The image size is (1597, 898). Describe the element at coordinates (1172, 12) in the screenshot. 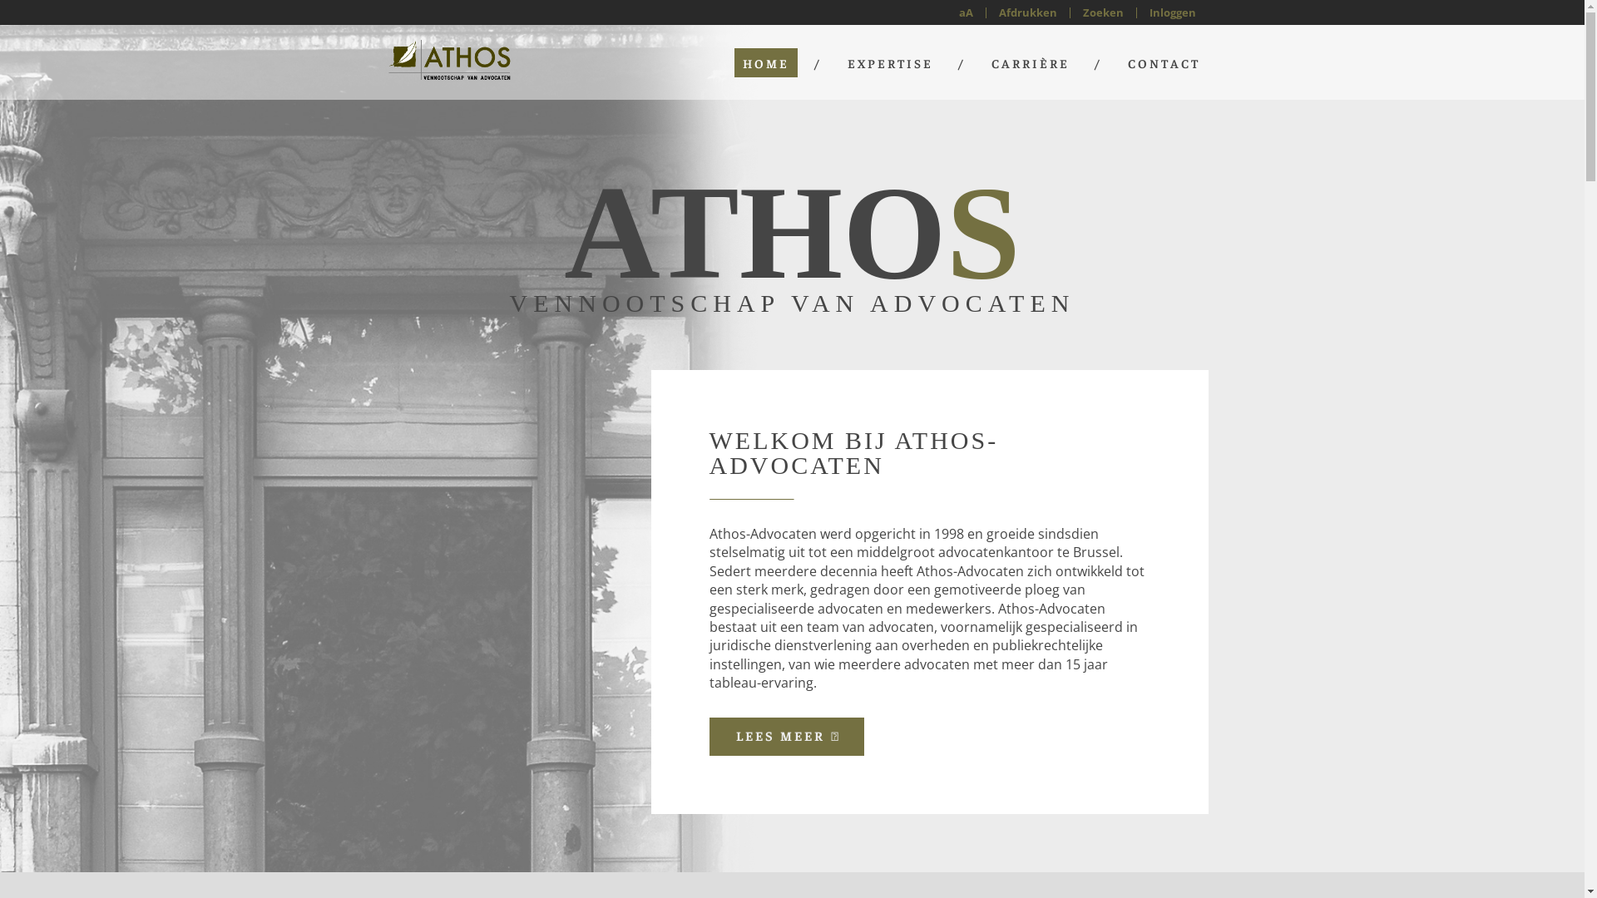

I see `Inloggen` at that location.